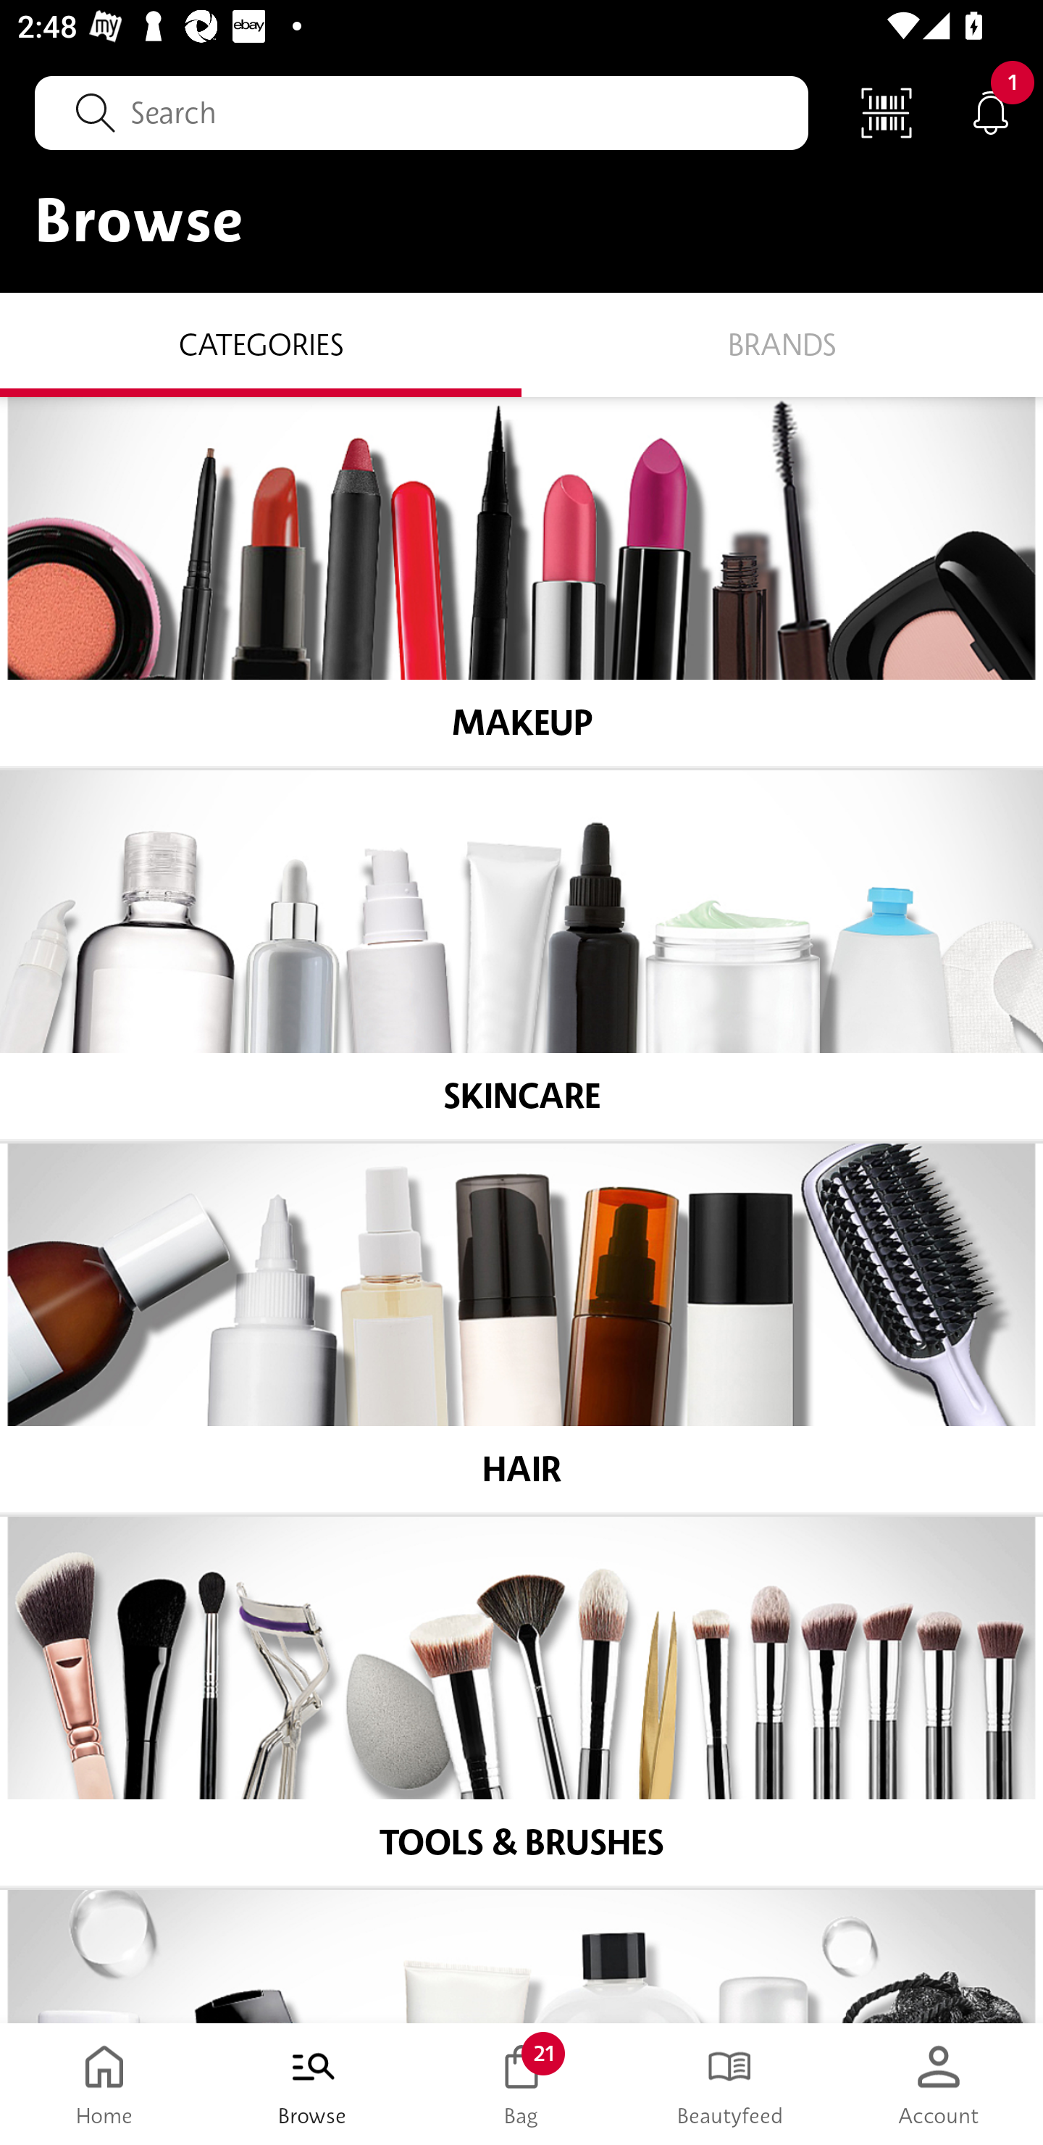 This screenshot has width=1043, height=2145. What do you see at coordinates (939, 2084) in the screenshot?
I see `Account` at bounding box center [939, 2084].